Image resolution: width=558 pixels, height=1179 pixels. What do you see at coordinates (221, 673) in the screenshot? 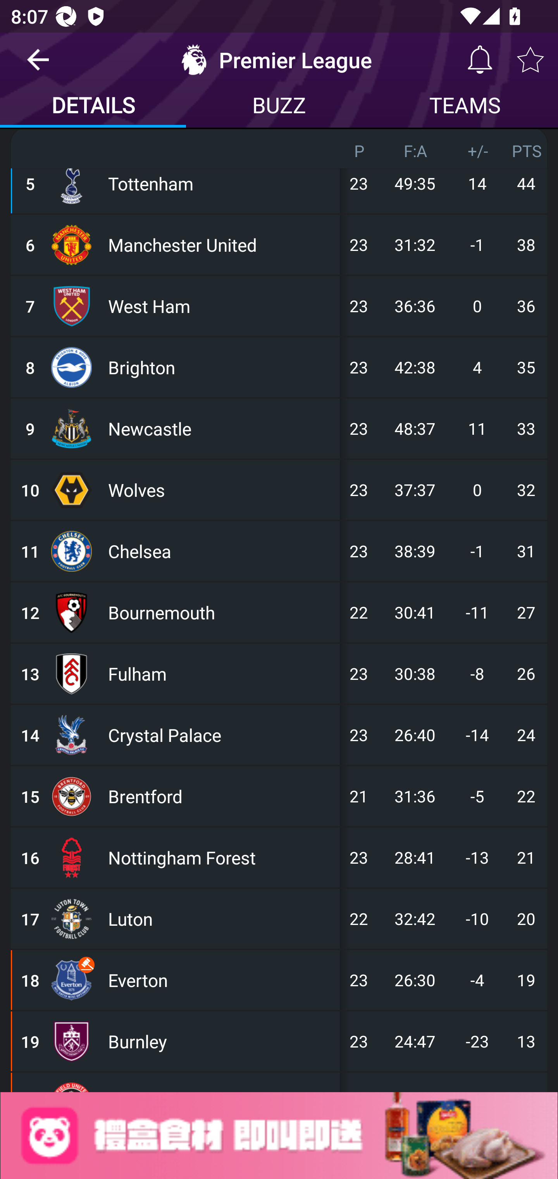
I see `Fulham` at bounding box center [221, 673].